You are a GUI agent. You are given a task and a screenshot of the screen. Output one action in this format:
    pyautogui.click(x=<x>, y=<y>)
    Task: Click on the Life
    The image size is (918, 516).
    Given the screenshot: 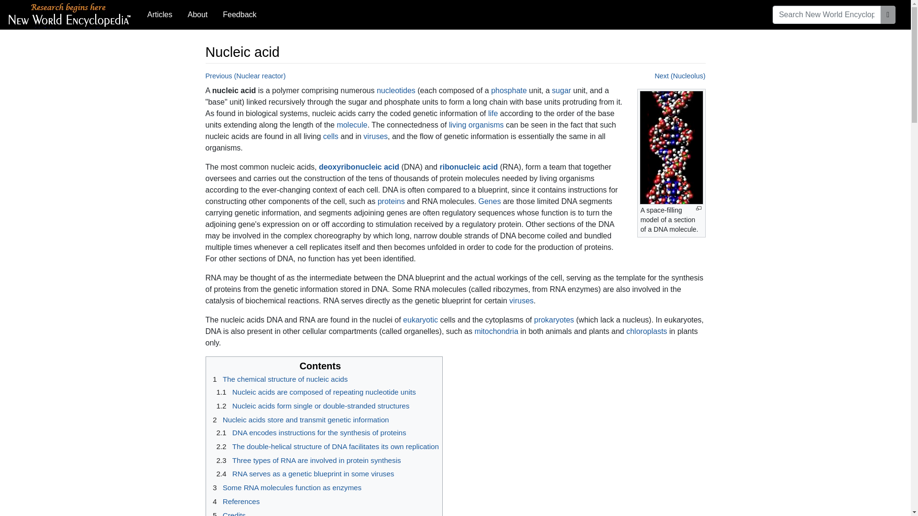 What is the action you would take?
    pyautogui.click(x=476, y=125)
    